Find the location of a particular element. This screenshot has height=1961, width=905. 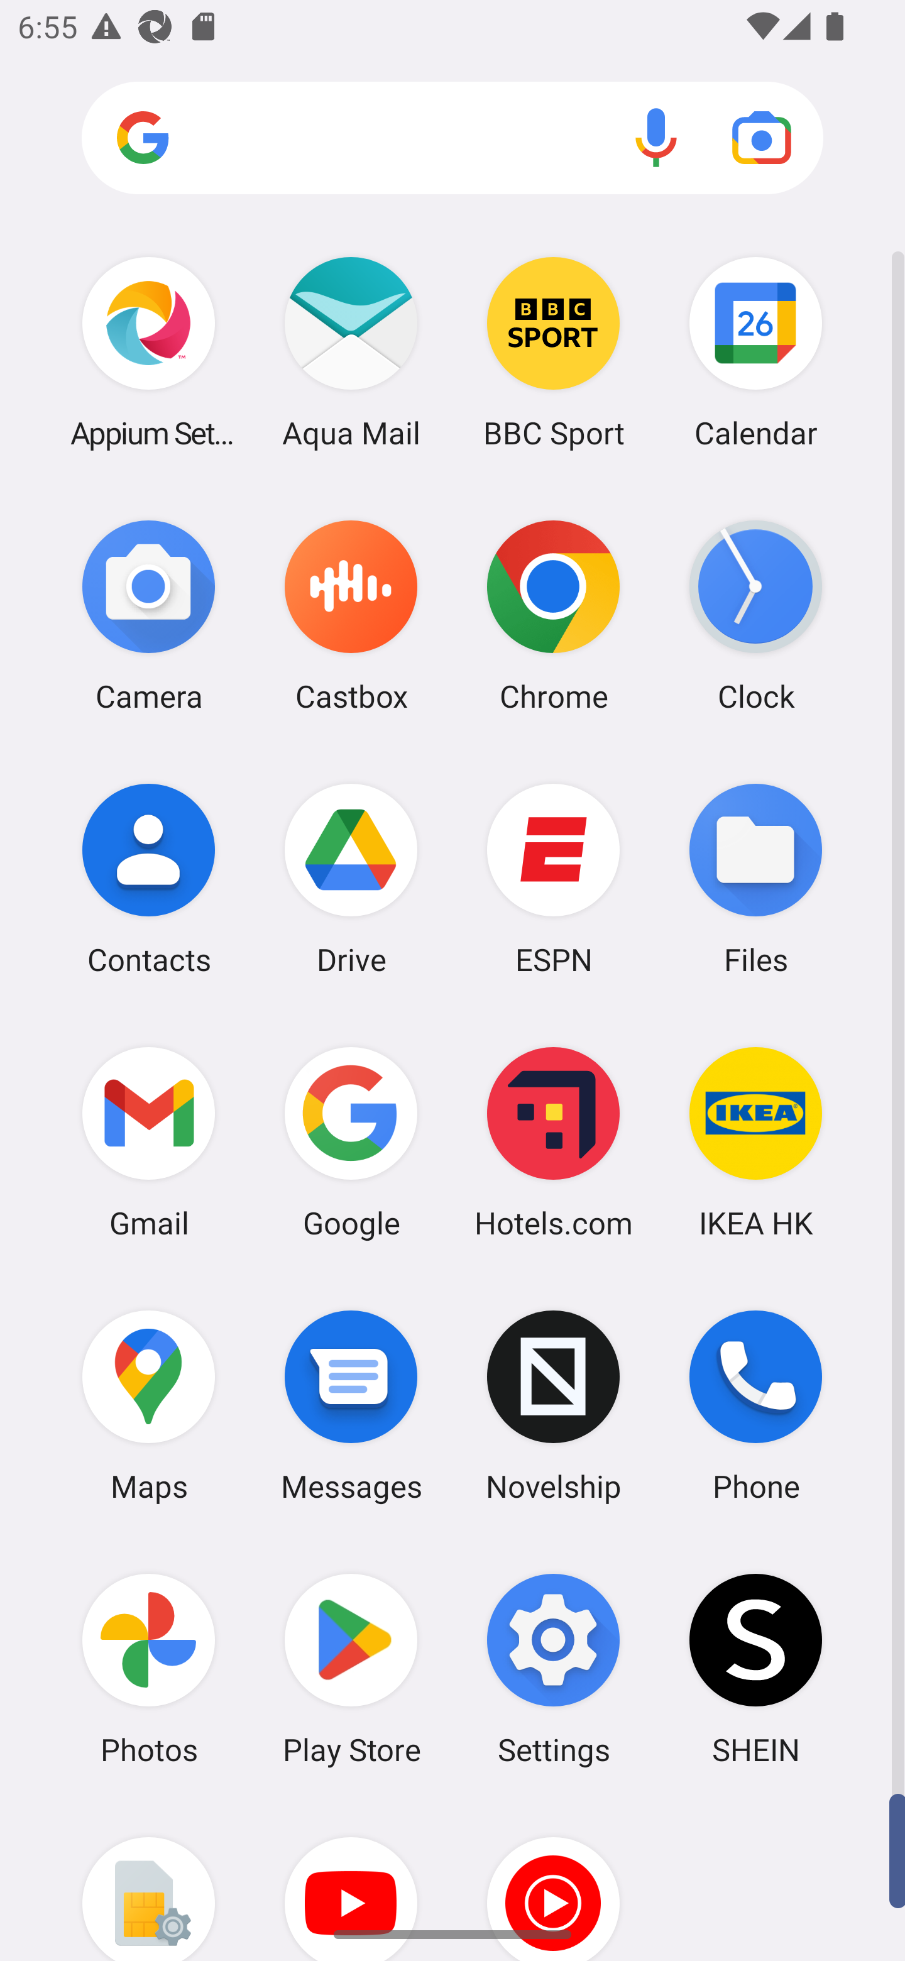

Appium Settings is located at coordinates (148, 352).